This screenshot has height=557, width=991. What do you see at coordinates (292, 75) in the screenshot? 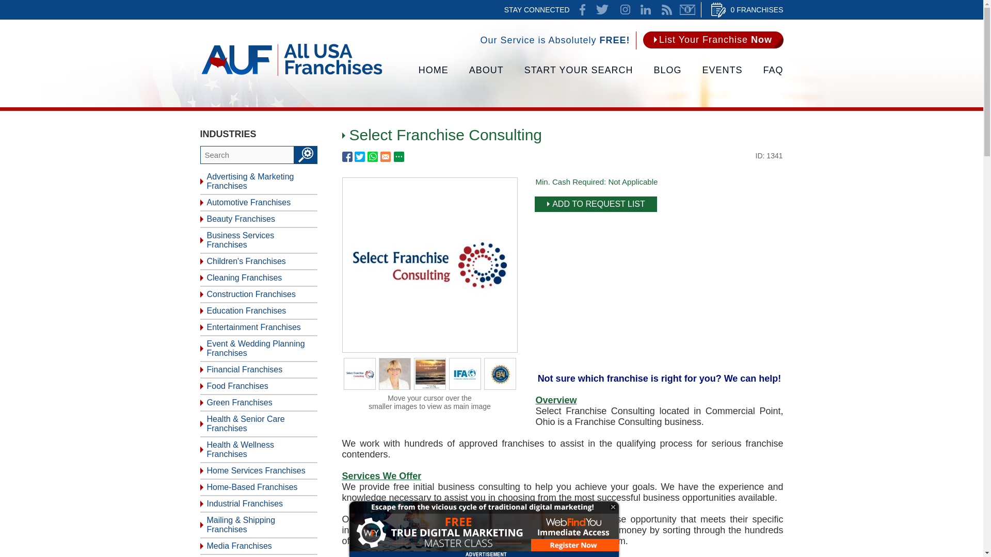
I see `All USA Franchise Opportunities` at bounding box center [292, 75].